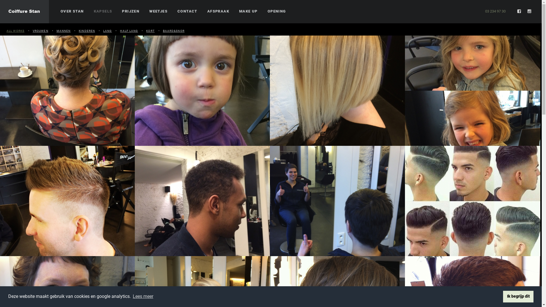 The height and width of the screenshot is (307, 546). Describe the element at coordinates (249, 11) in the screenshot. I see `MAKE UP` at that location.